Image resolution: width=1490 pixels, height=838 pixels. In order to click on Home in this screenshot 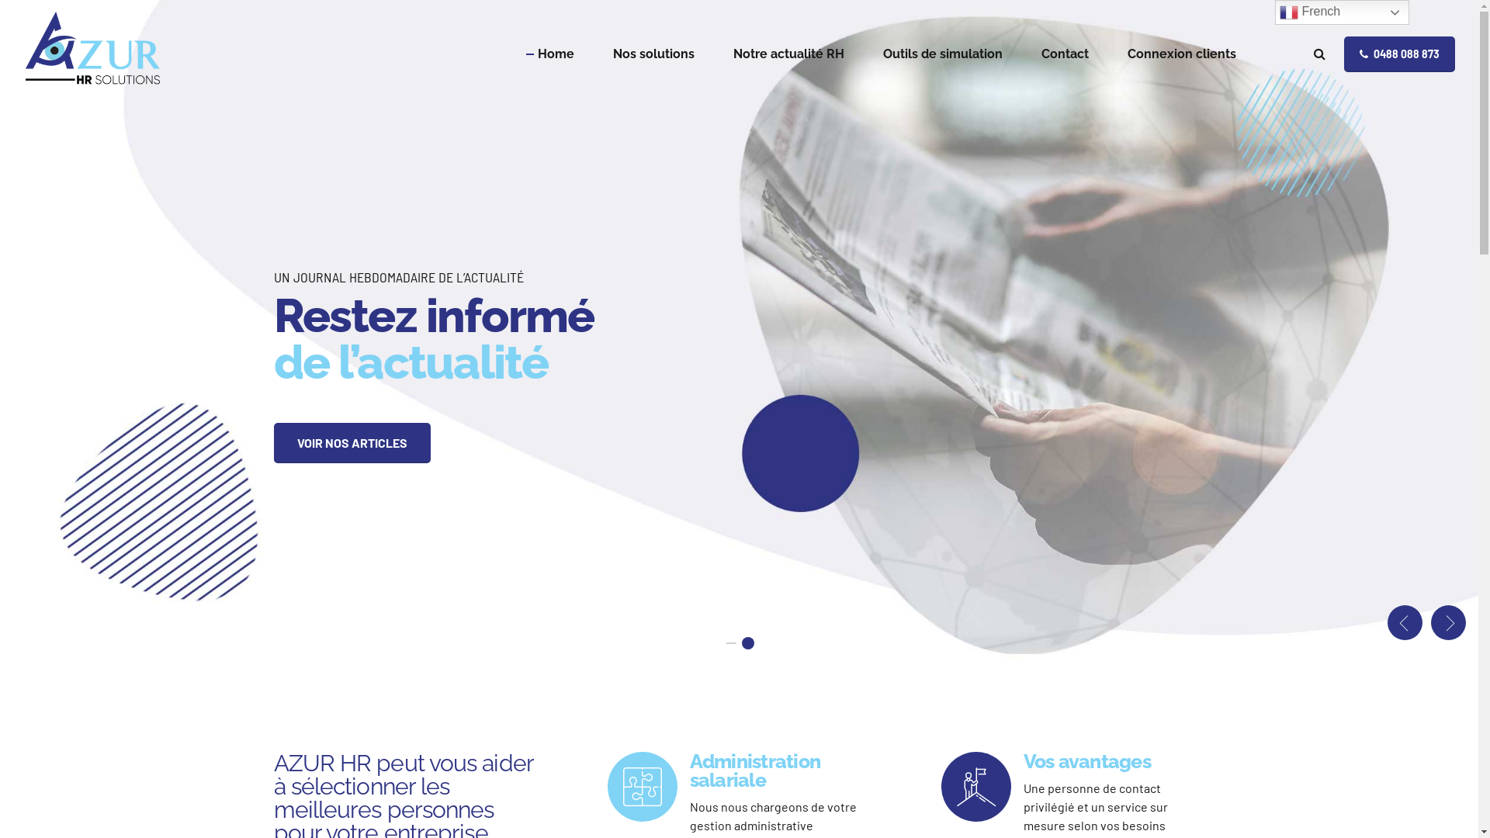, I will do `click(556, 54)`.